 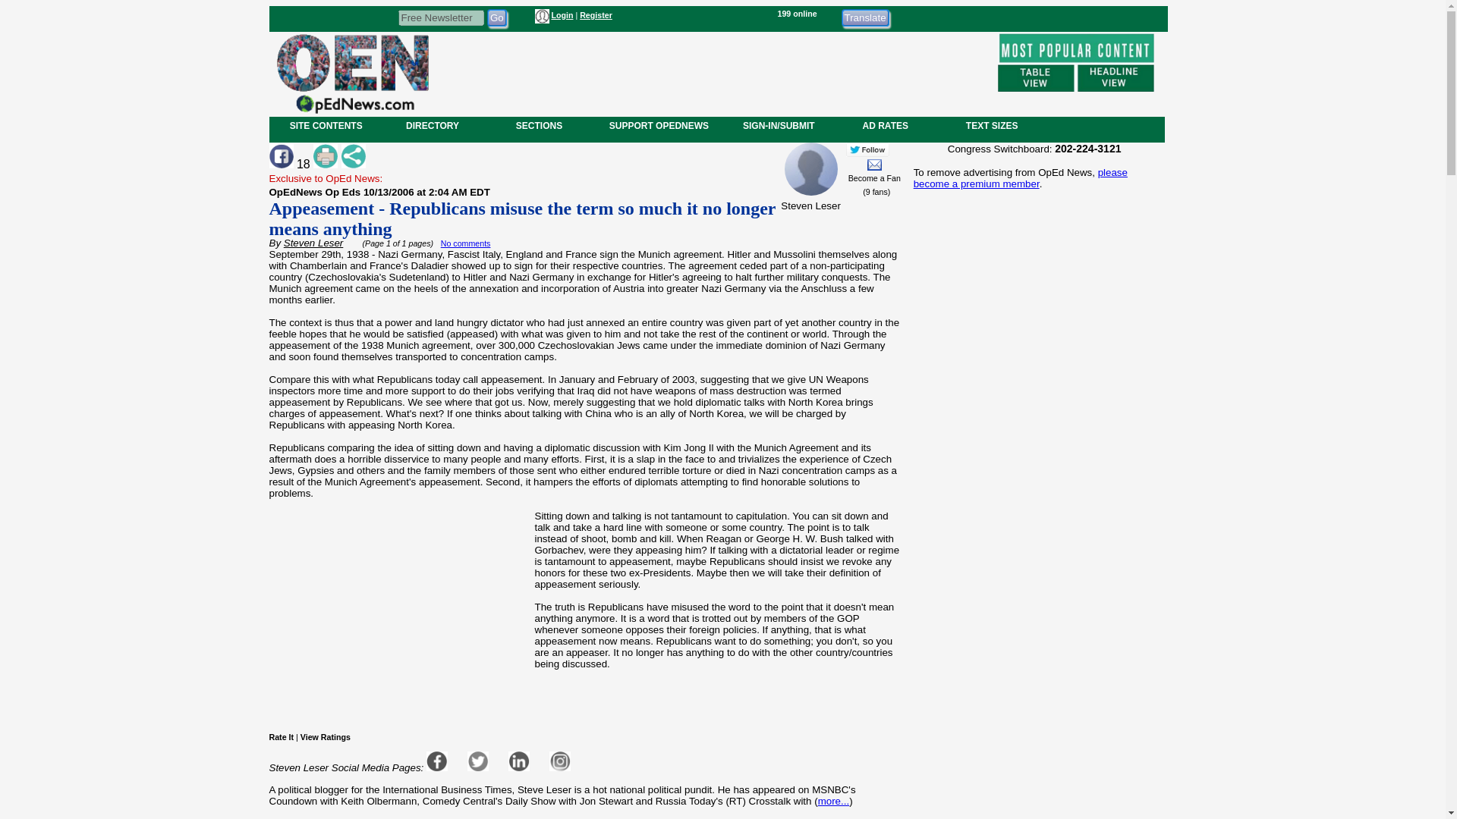 I want to click on Instagram page url on login Profile not filled in, so click(x=560, y=761).